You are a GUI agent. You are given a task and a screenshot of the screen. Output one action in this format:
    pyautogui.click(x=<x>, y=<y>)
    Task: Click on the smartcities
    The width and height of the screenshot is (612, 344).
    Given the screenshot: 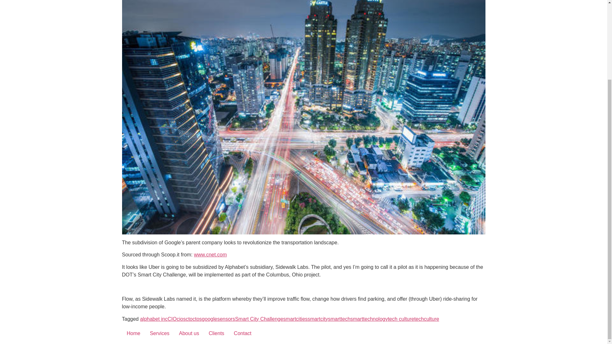 What is the action you would take?
    pyautogui.click(x=295, y=319)
    